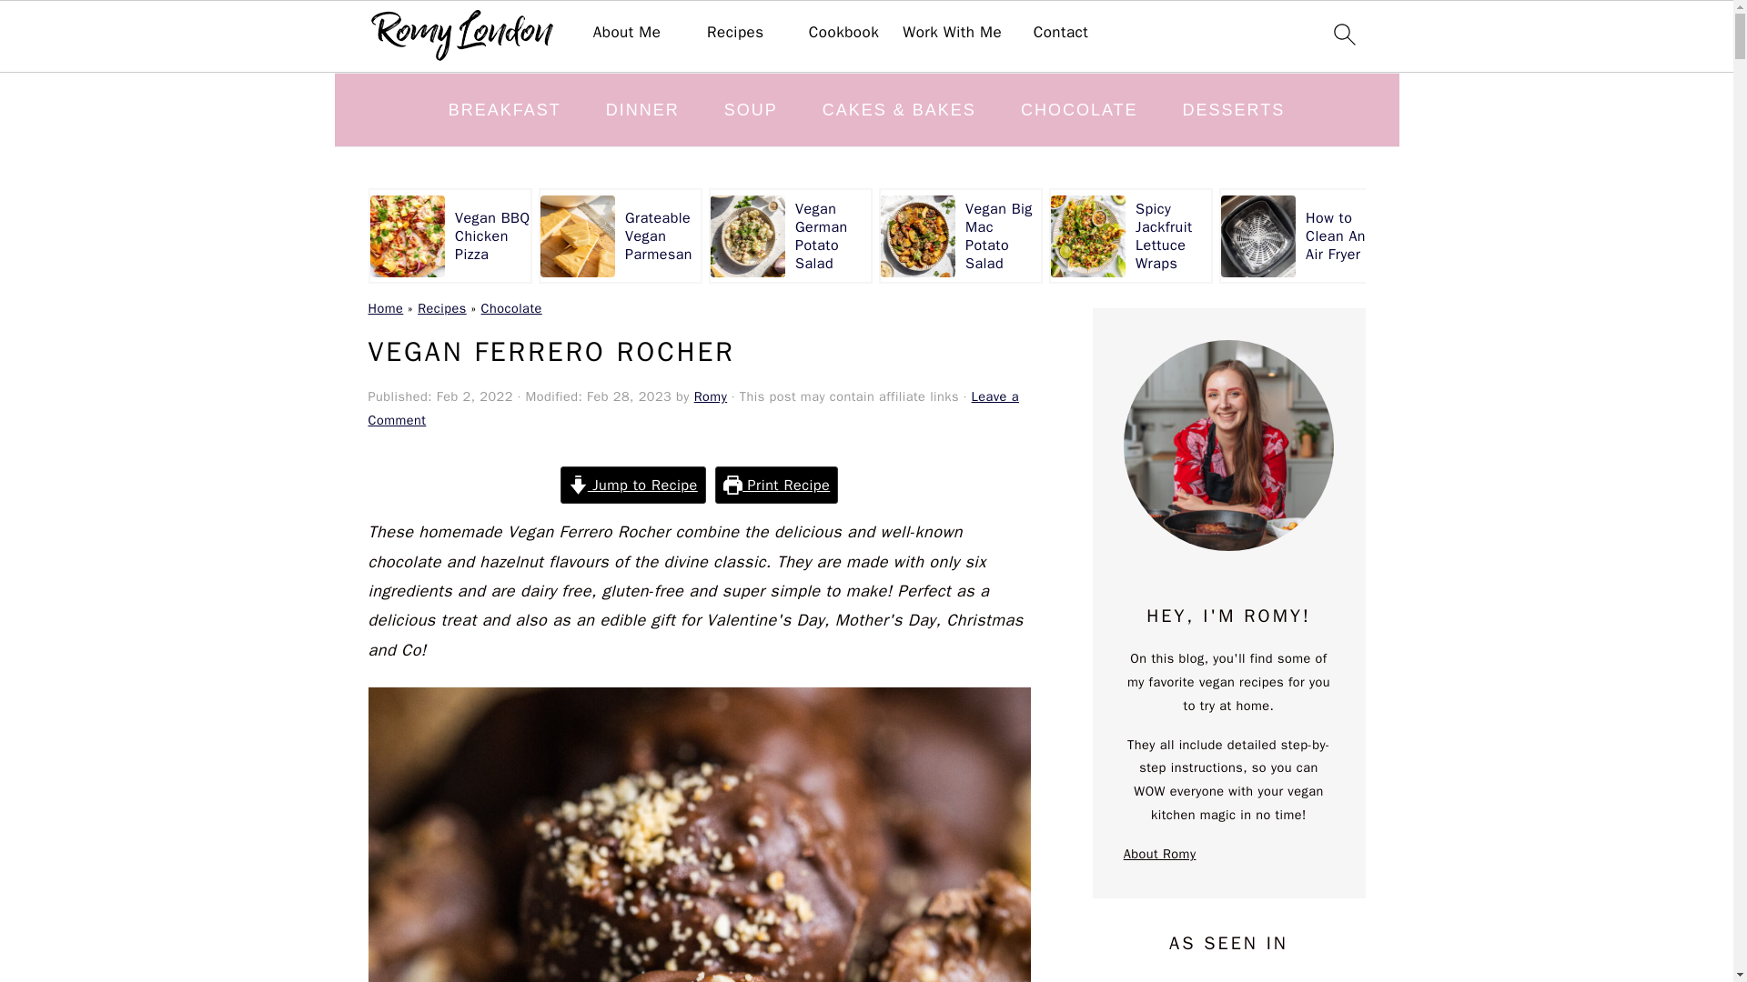  Describe the element at coordinates (735, 33) in the screenshot. I see `Recipes` at that location.